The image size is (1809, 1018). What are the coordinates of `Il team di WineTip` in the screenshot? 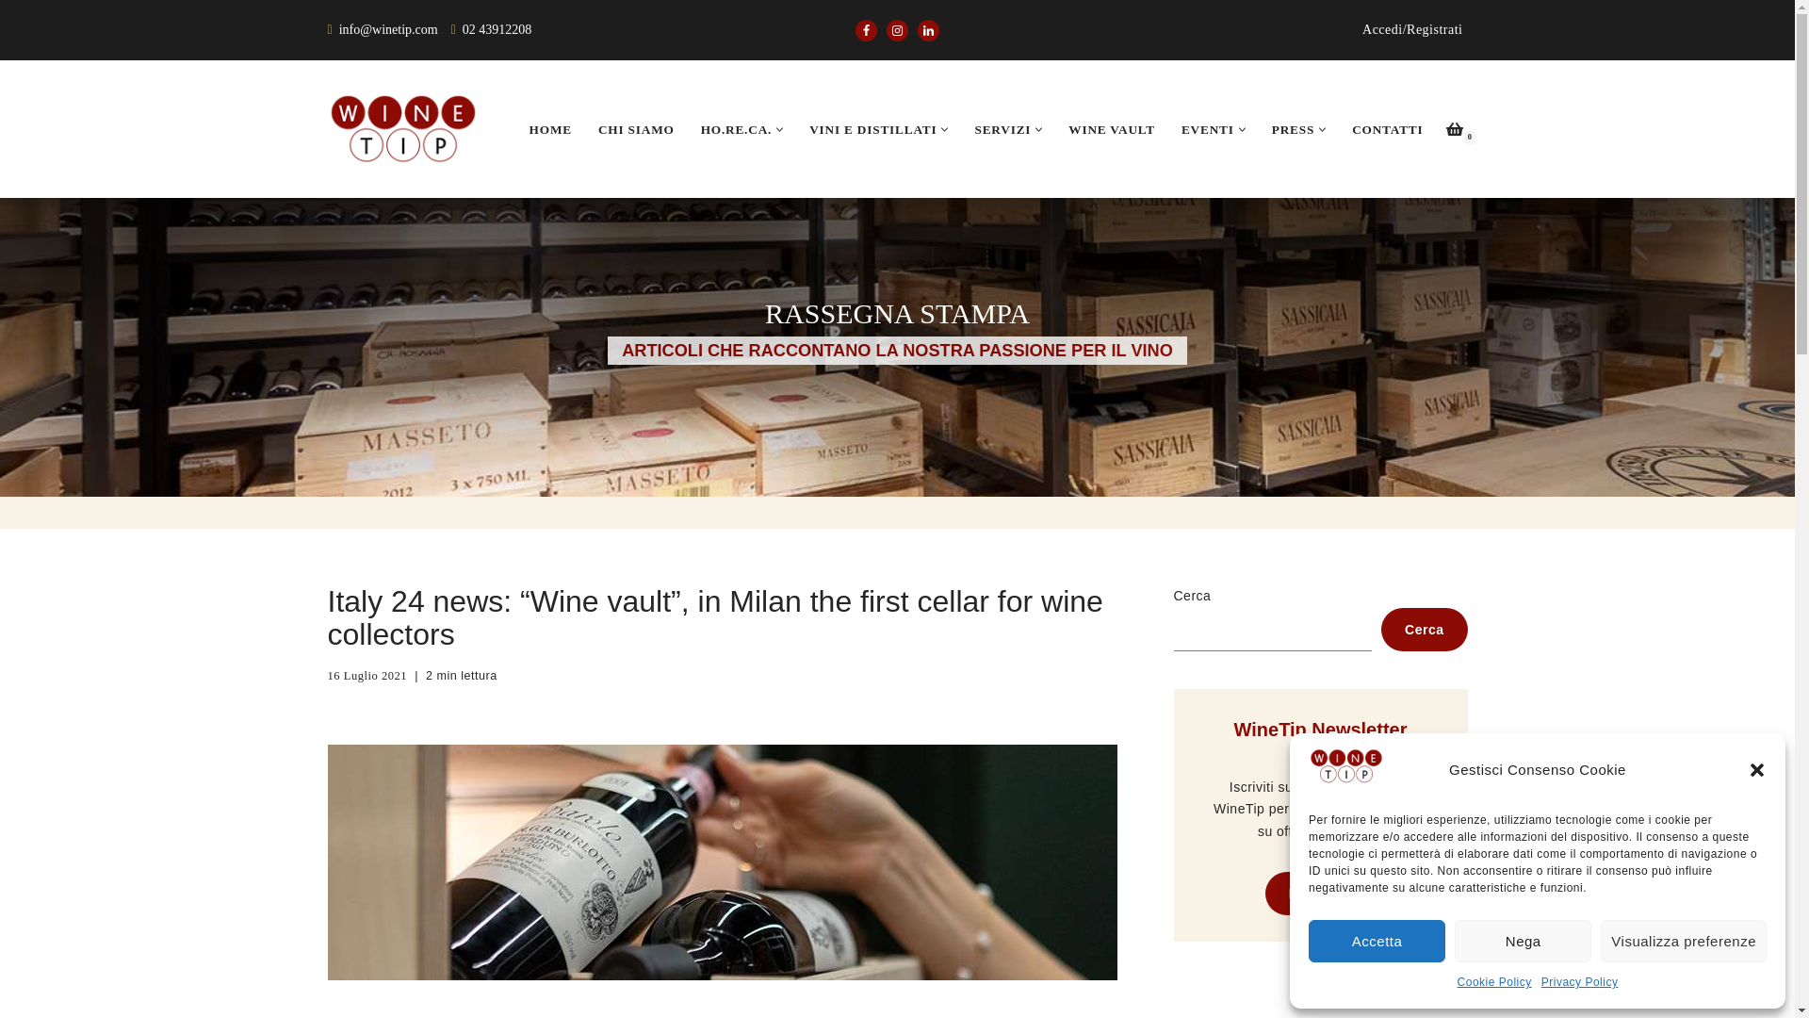 It's located at (637, 129).